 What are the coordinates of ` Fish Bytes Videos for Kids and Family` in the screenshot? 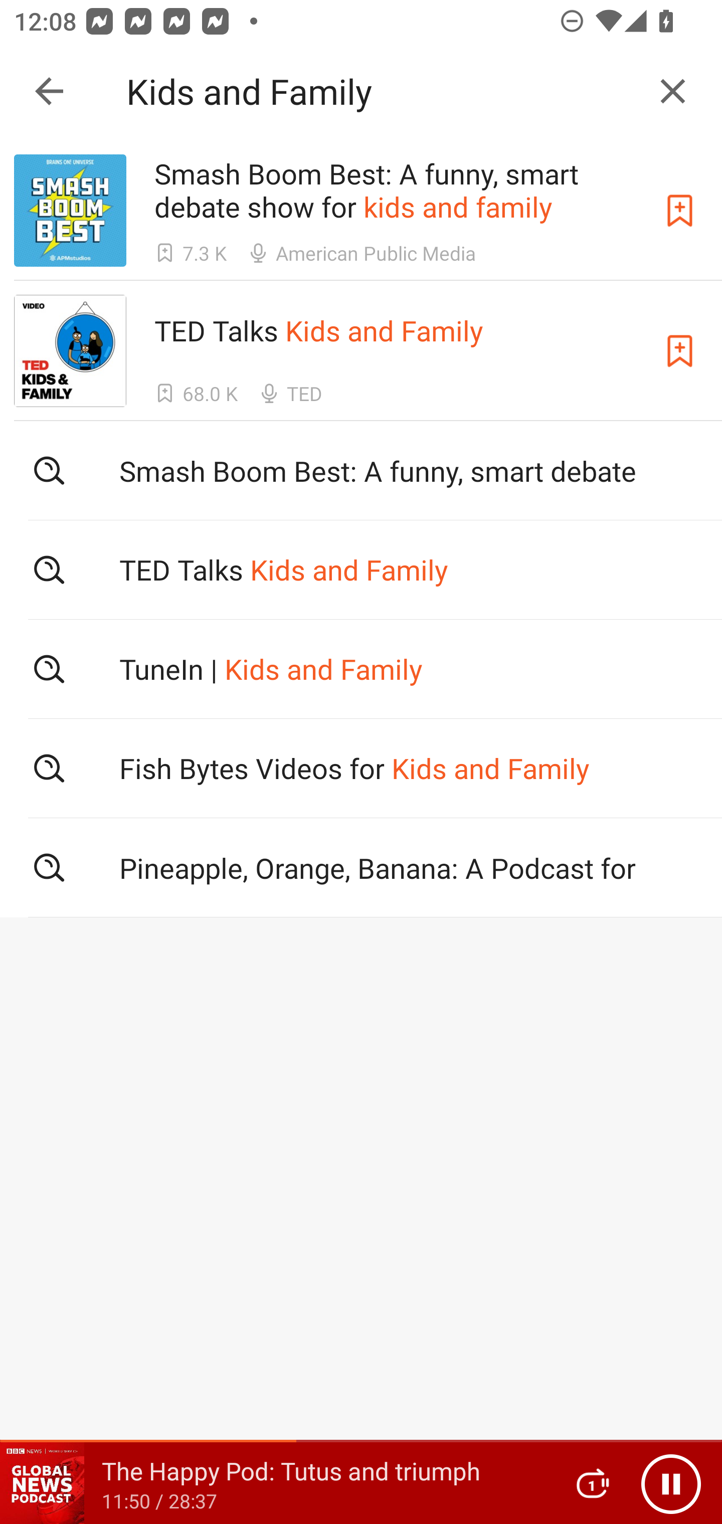 It's located at (361, 769).